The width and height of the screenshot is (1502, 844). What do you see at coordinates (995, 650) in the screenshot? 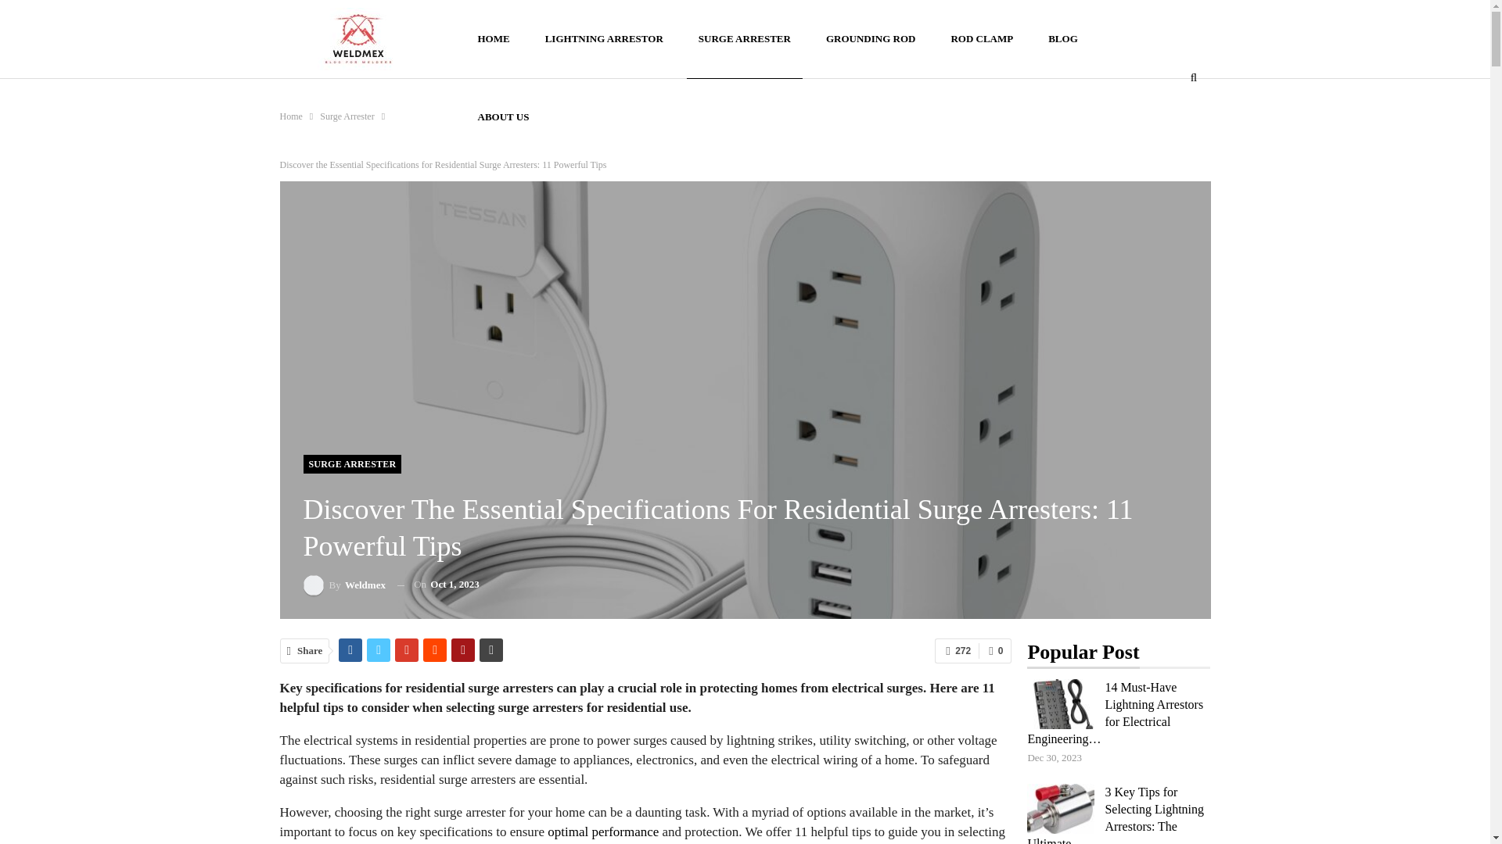
I see `0` at bounding box center [995, 650].